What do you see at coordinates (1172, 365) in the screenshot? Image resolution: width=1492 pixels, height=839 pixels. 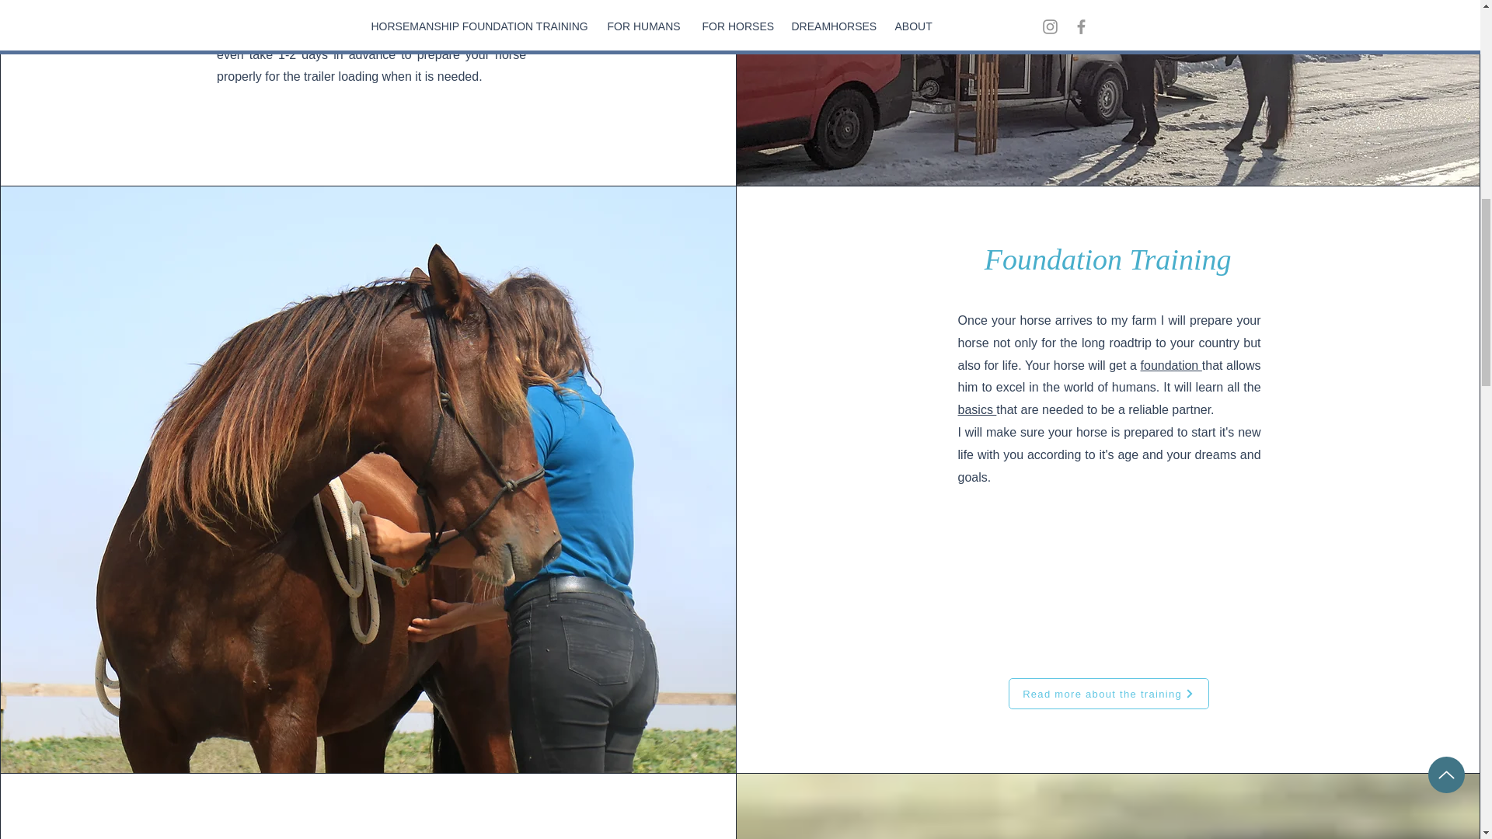 I see `foundation` at bounding box center [1172, 365].